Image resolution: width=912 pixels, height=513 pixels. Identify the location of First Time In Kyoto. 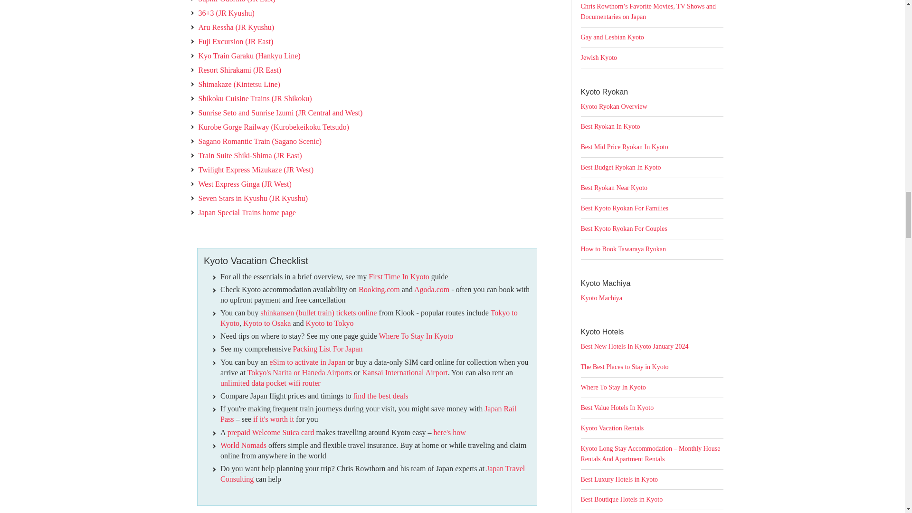
(399, 276).